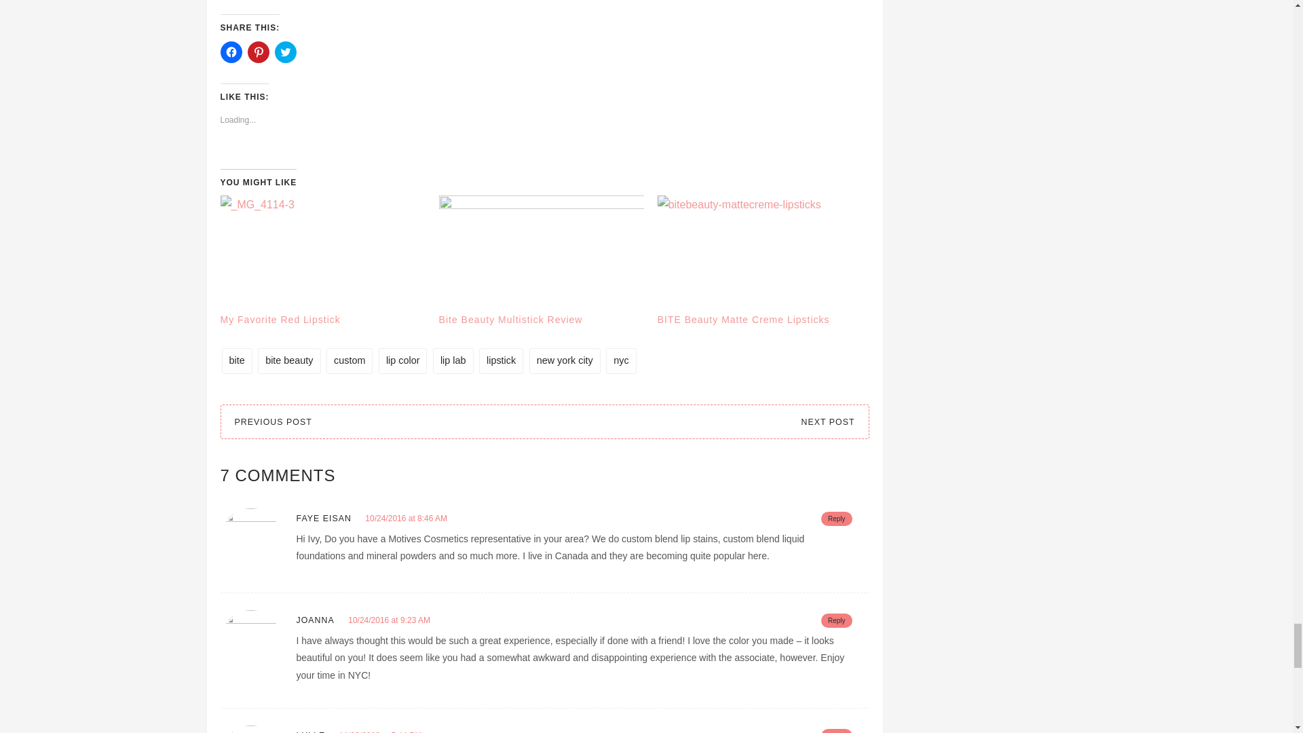 Image resolution: width=1303 pixels, height=733 pixels. I want to click on custom, so click(350, 361).